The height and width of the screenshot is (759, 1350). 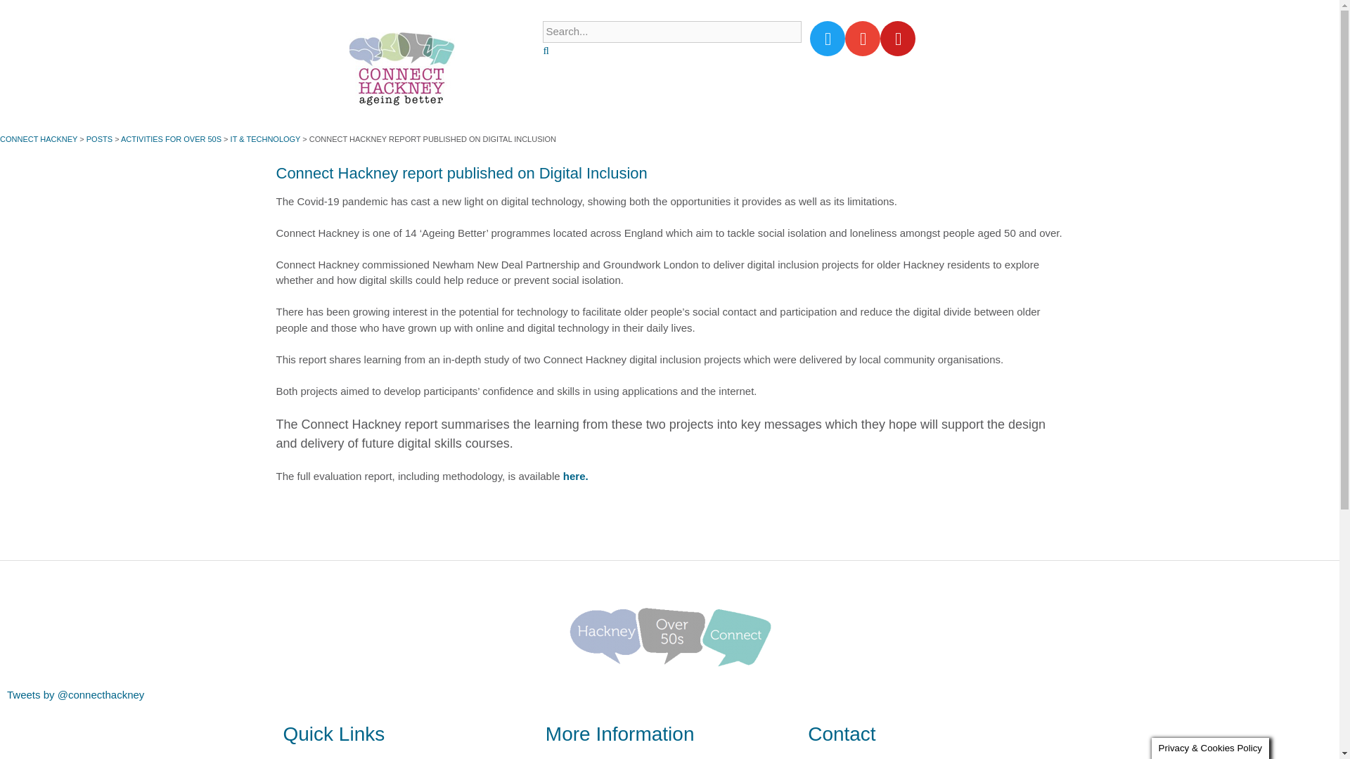 I want to click on ACTIVITIES FOR OVER 50S, so click(x=171, y=139).